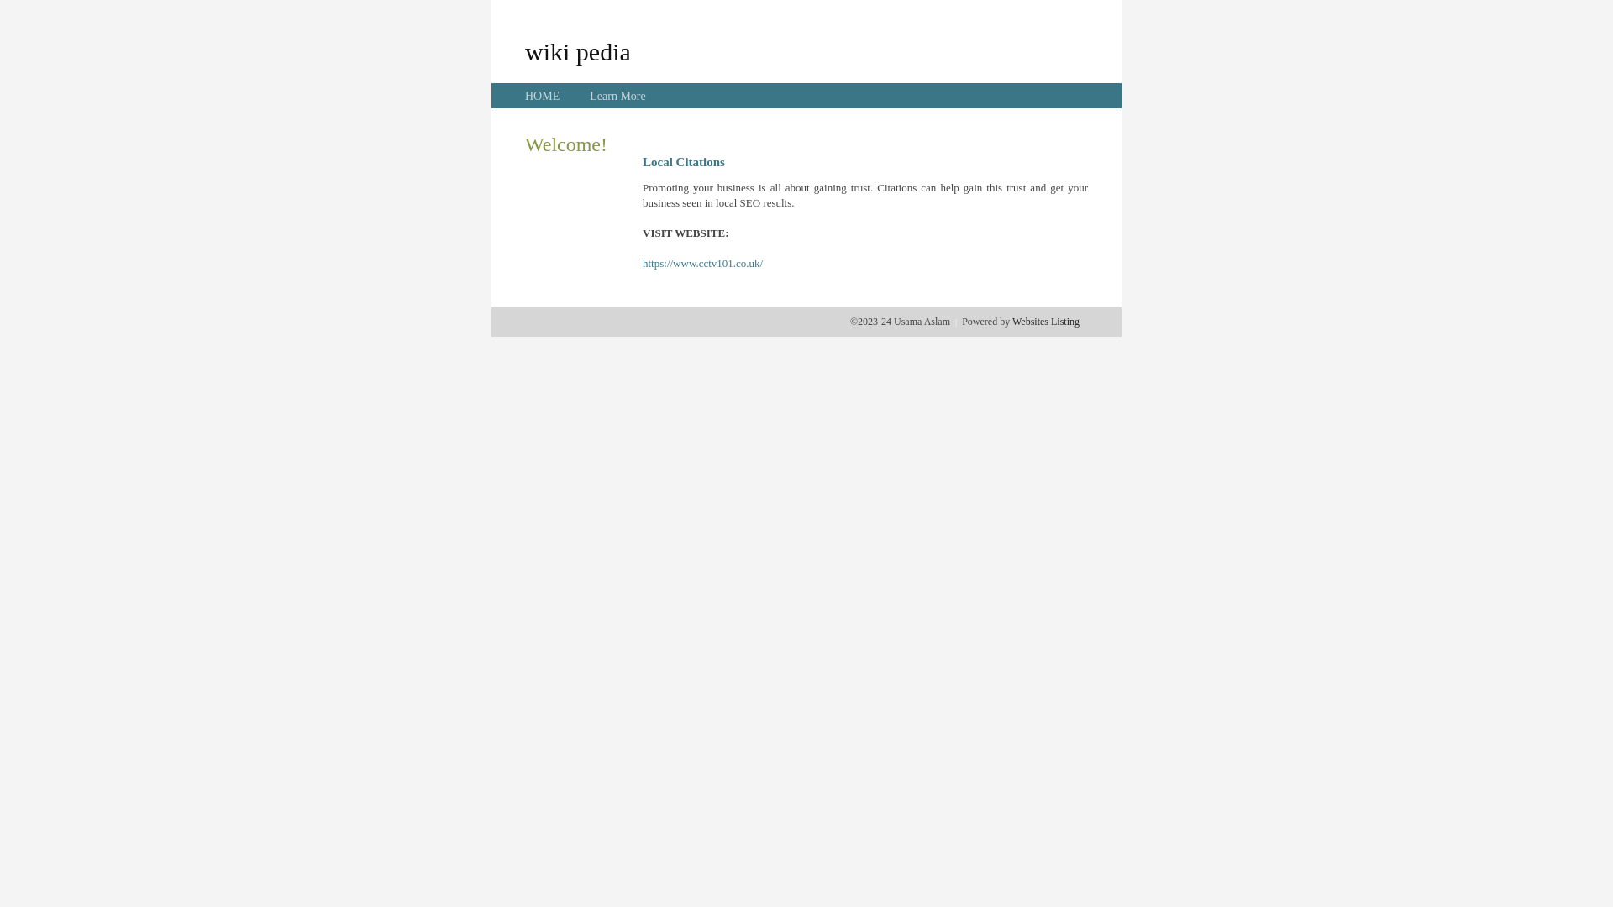 This screenshot has width=1613, height=907. Describe the element at coordinates (702, 264) in the screenshot. I see `https://www.cctv101.co.uk/` at that location.